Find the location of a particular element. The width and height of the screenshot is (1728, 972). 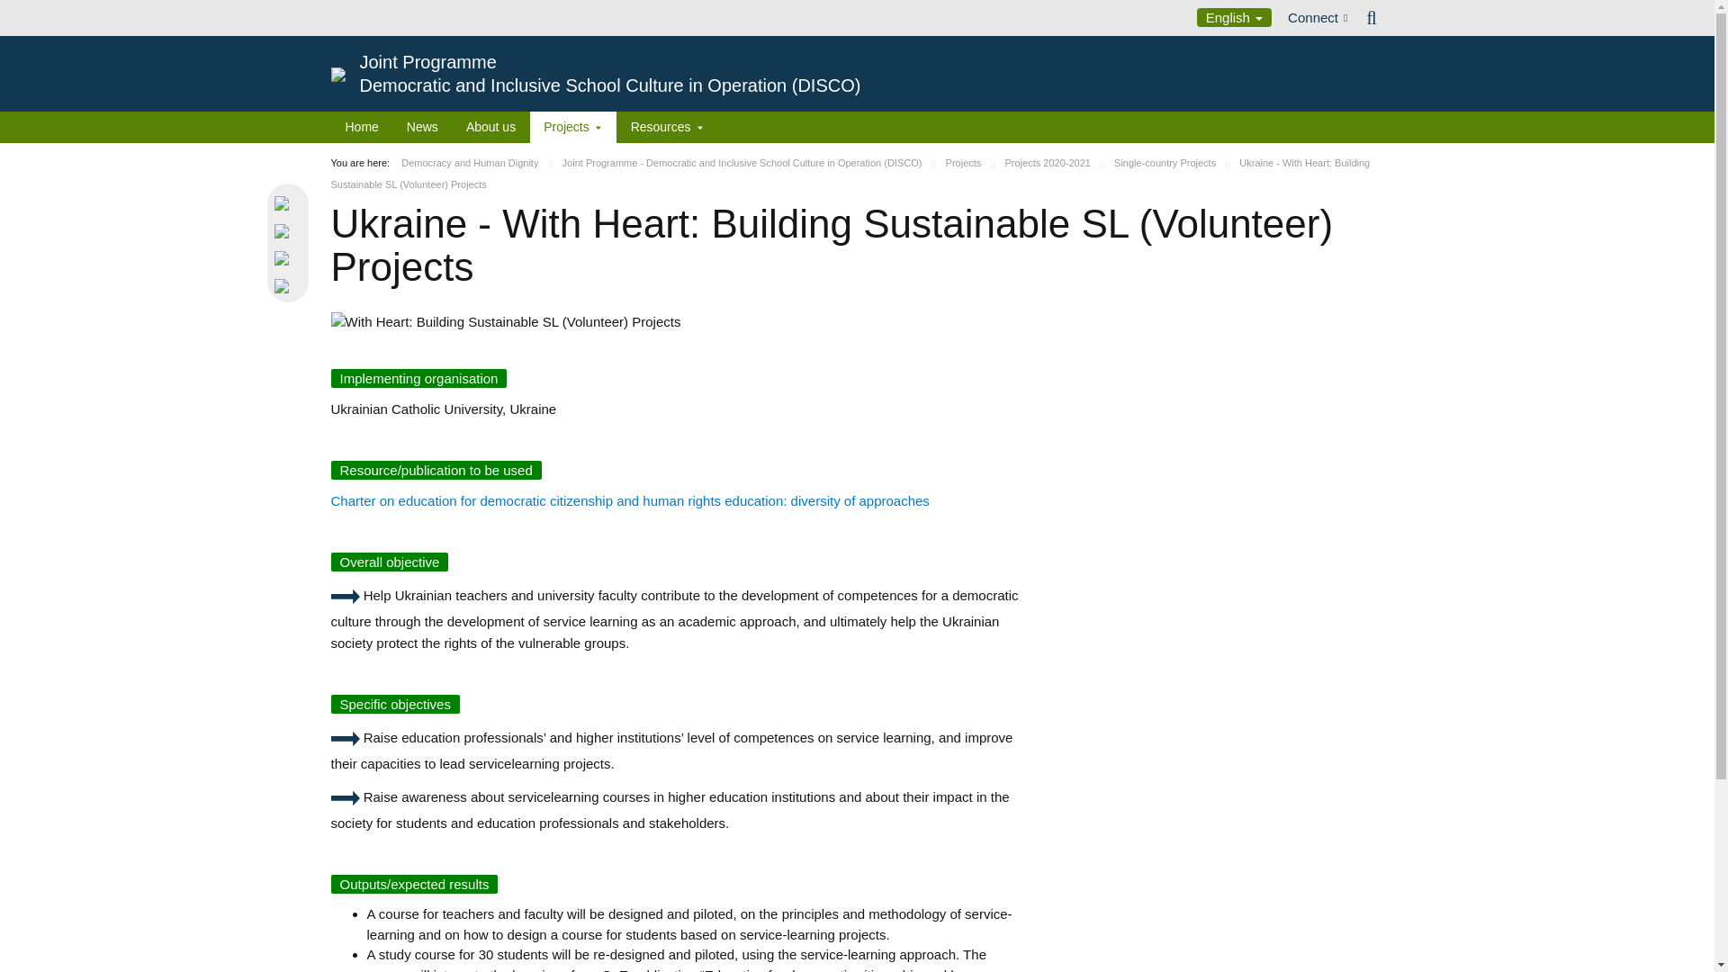

Send this page is located at coordinates (290, 285).